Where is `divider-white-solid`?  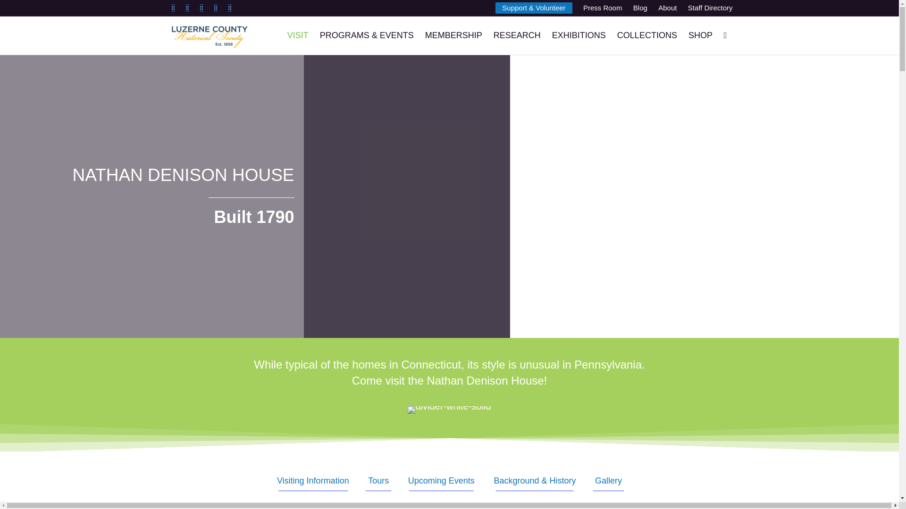 divider-white-solid is located at coordinates (449, 410).